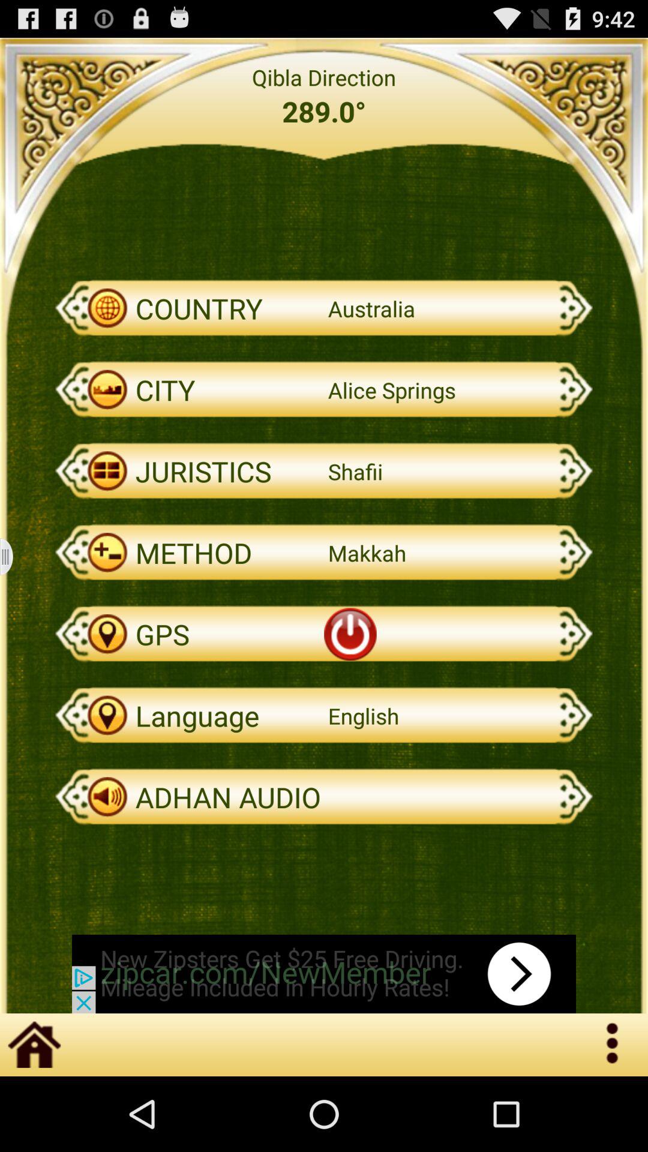  What do you see at coordinates (324, 390) in the screenshot?
I see `select the city alice springs` at bounding box center [324, 390].